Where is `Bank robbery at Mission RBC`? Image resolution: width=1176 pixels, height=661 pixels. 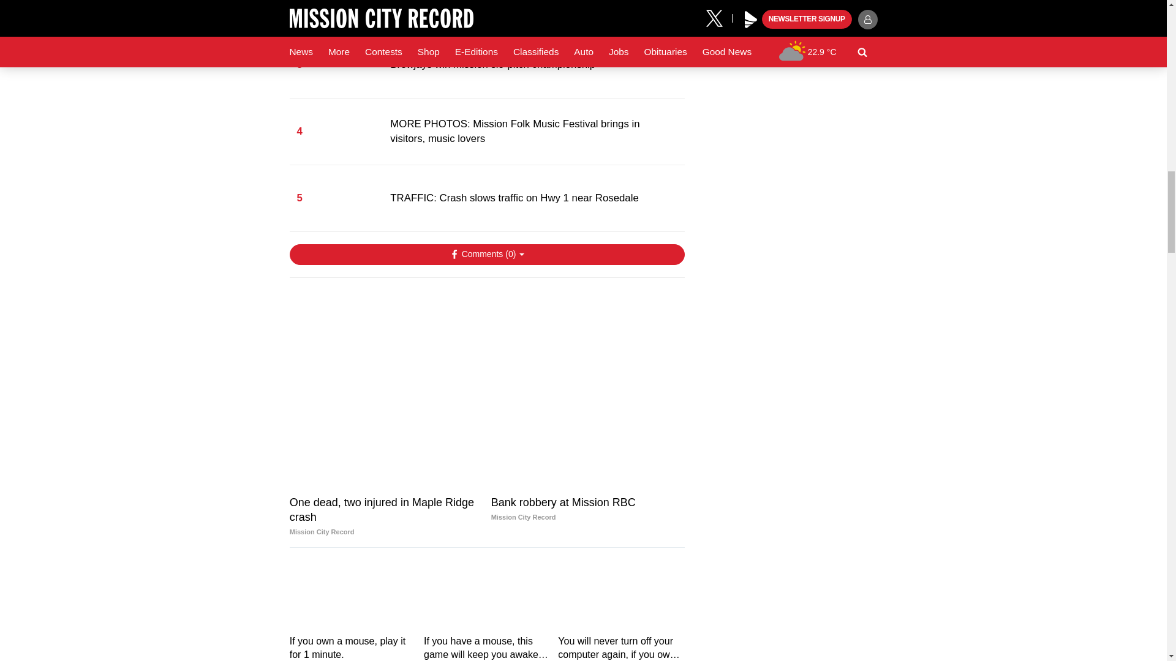
Bank robbery at Mission RBC is located at coordinates (588, 509).